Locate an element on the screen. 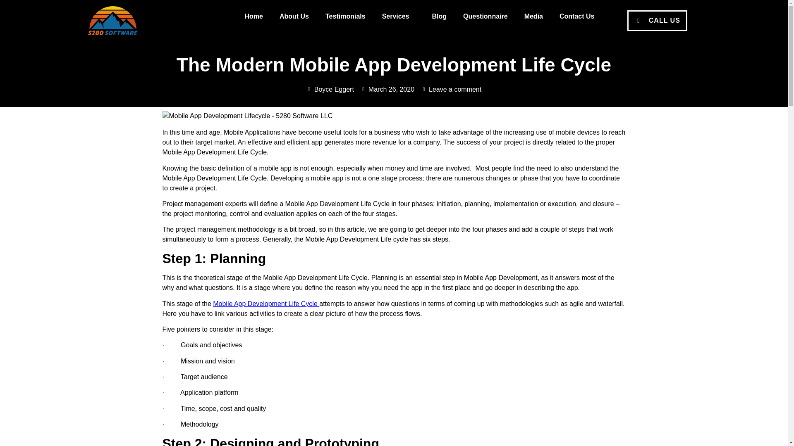  Questionnaire is located at coordinates (485, 17).